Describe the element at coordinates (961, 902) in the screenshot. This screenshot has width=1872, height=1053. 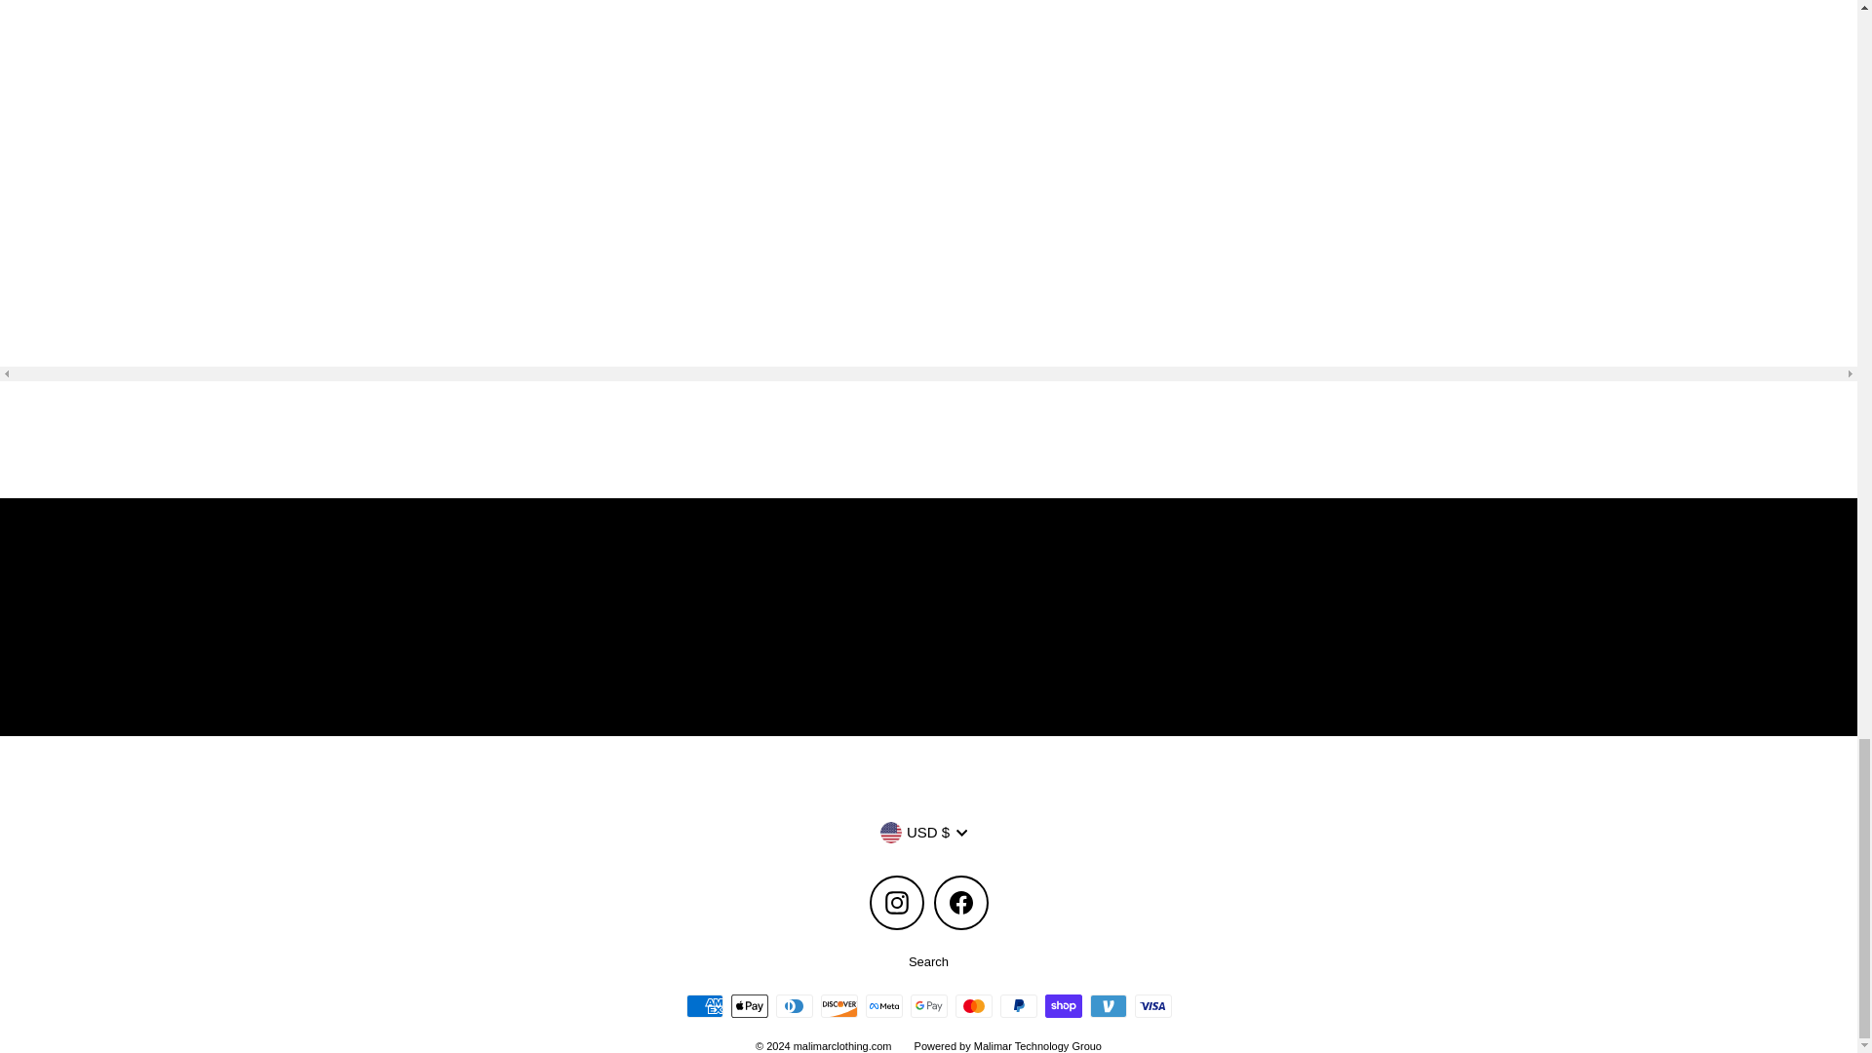
I see `malimarclothing.com on Facebook` at that location.